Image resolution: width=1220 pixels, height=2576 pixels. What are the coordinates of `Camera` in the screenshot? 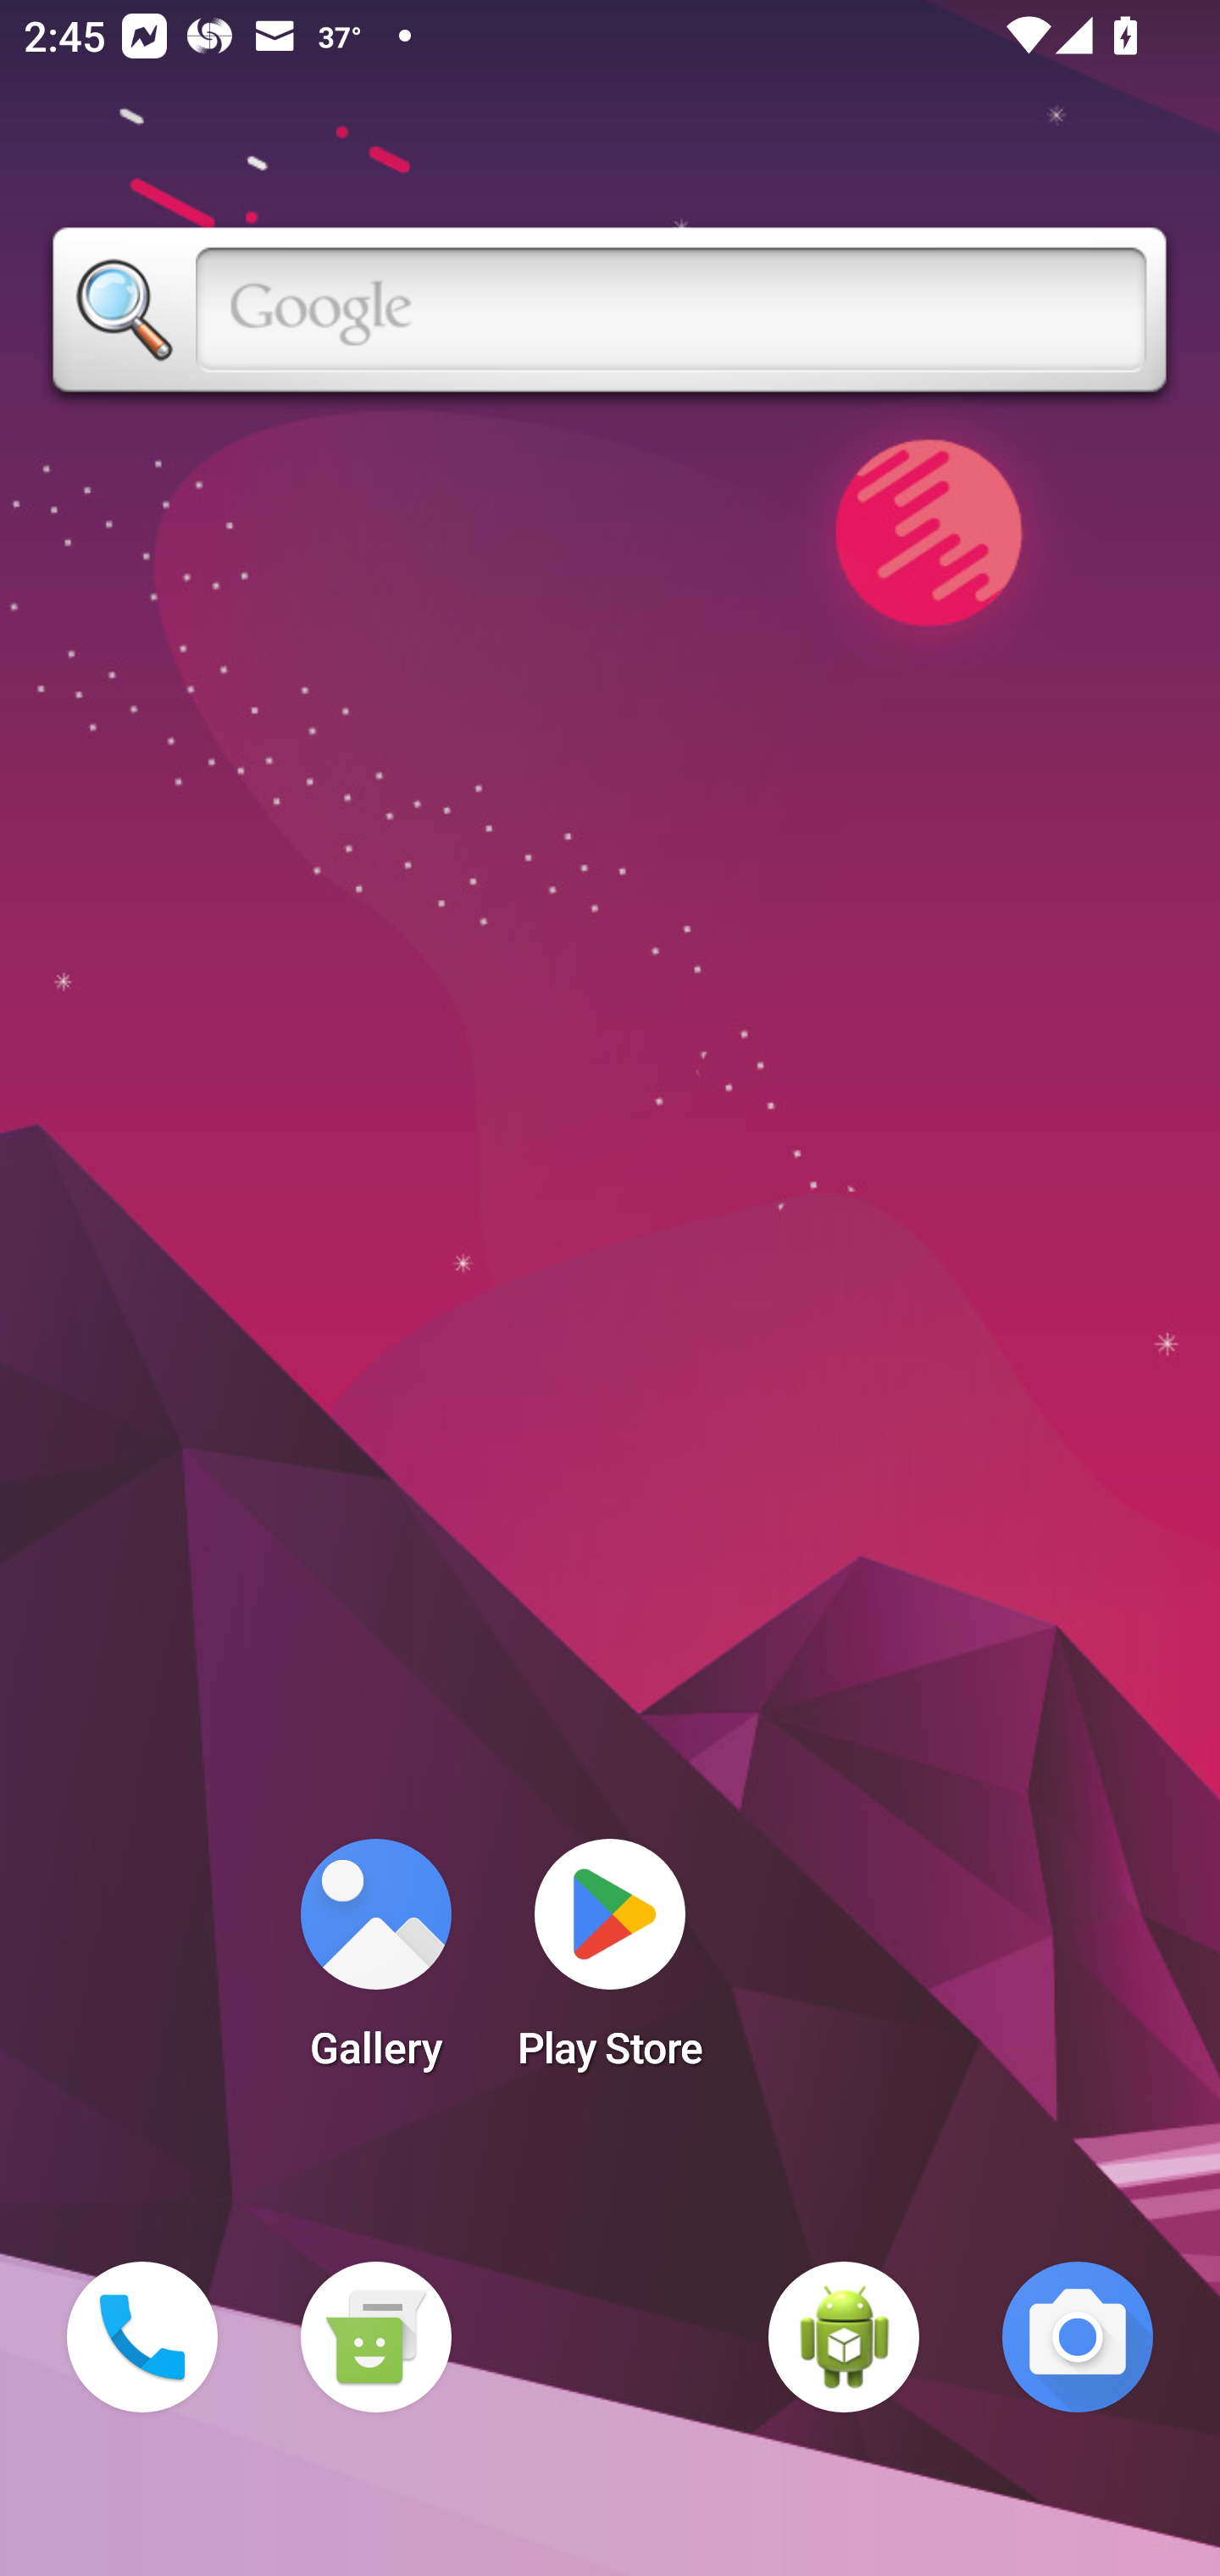 It's located at (1078, 2337).